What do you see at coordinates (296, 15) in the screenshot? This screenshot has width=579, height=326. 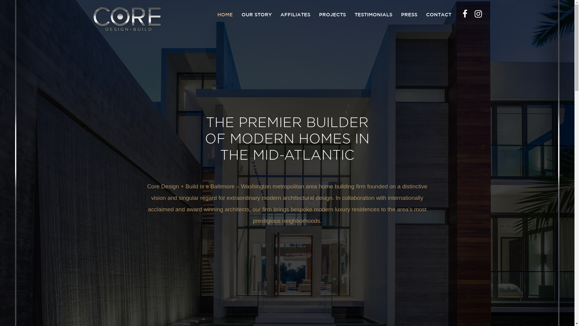 I see `AFFILIATES` at bounding box center [296, 15].